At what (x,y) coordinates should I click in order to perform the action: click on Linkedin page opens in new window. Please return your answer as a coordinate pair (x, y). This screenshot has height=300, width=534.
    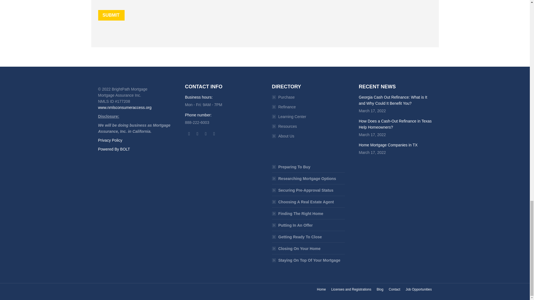
    Looking at the image, I should click on (214, 134).